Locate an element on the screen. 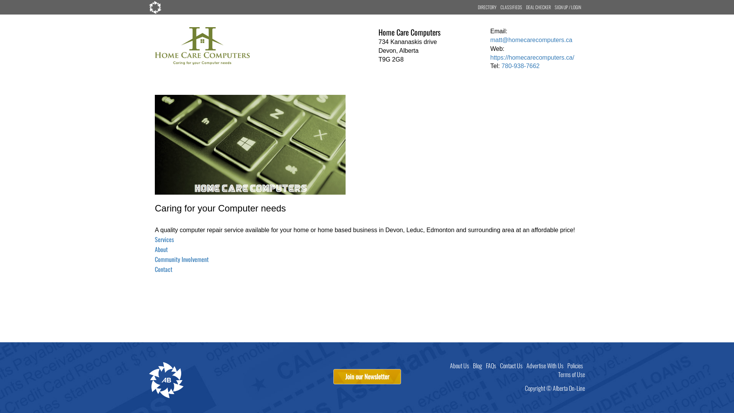 The height and width of the screenshot is (413, 734). CLASSIFIEDS is located at coordinates (512, 7).